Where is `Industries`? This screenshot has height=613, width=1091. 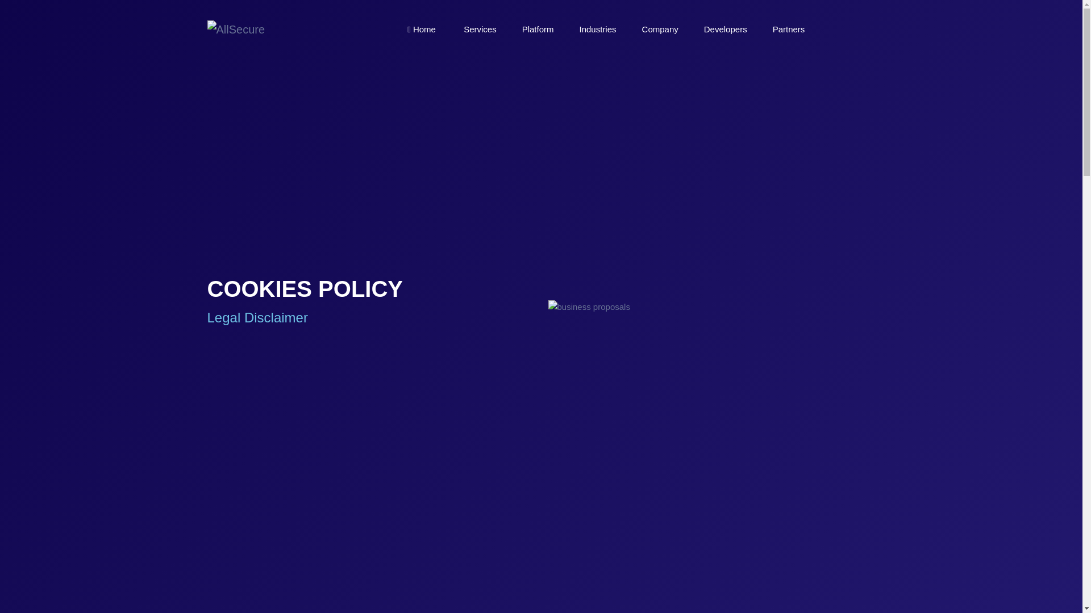
Industries is located at coordinates (598, 30).